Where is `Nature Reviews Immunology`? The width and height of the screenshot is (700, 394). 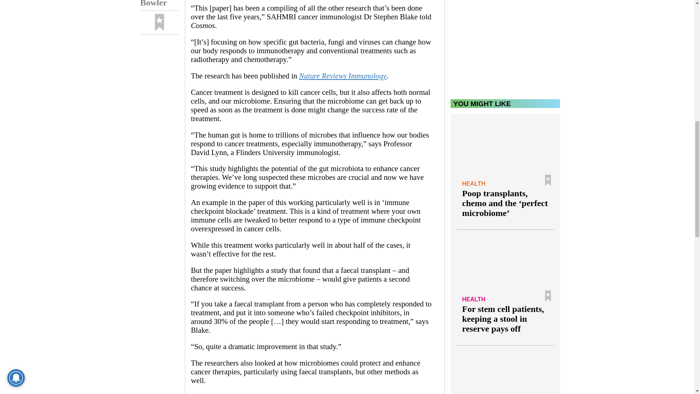
Nature Reviews Immunology is located at coordinates (342, 76).